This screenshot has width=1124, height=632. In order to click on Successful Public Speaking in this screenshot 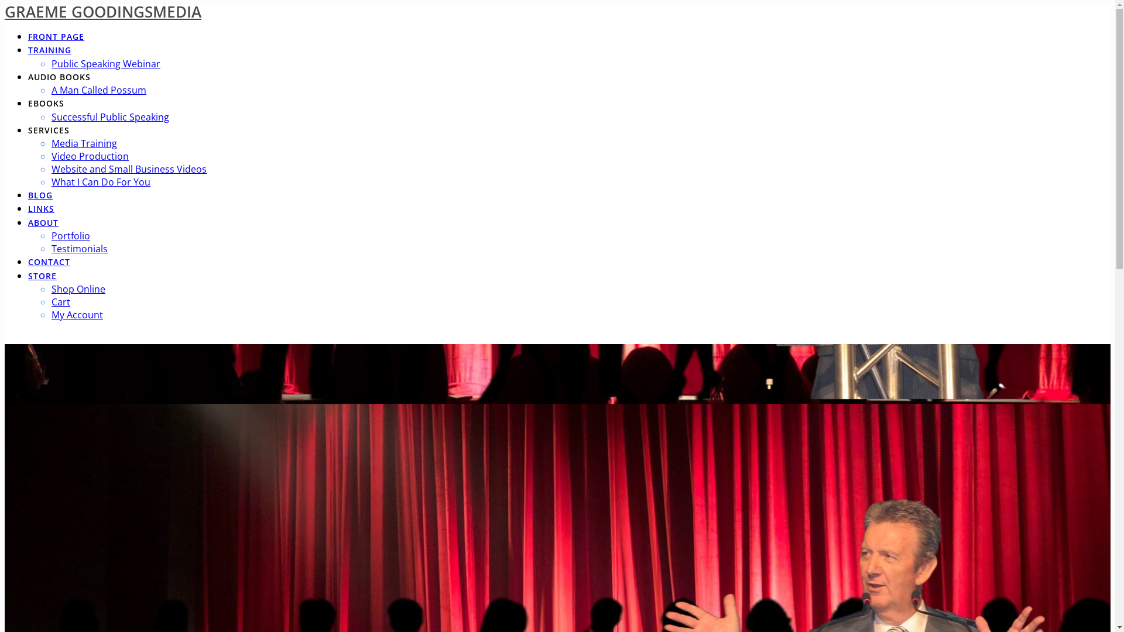, I will do `click(110, 117)`.